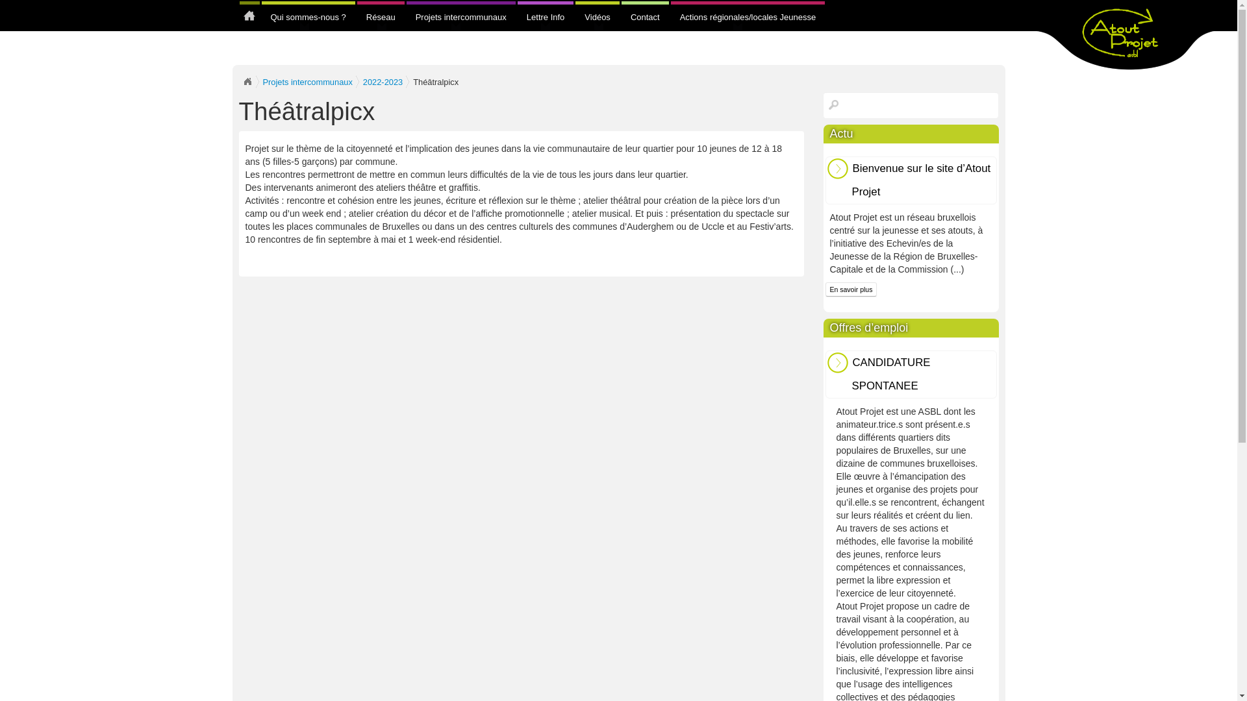 This screenshot has height=701, width=1247. I want to click on Qui sommes-nous ?, so click(308, 17).